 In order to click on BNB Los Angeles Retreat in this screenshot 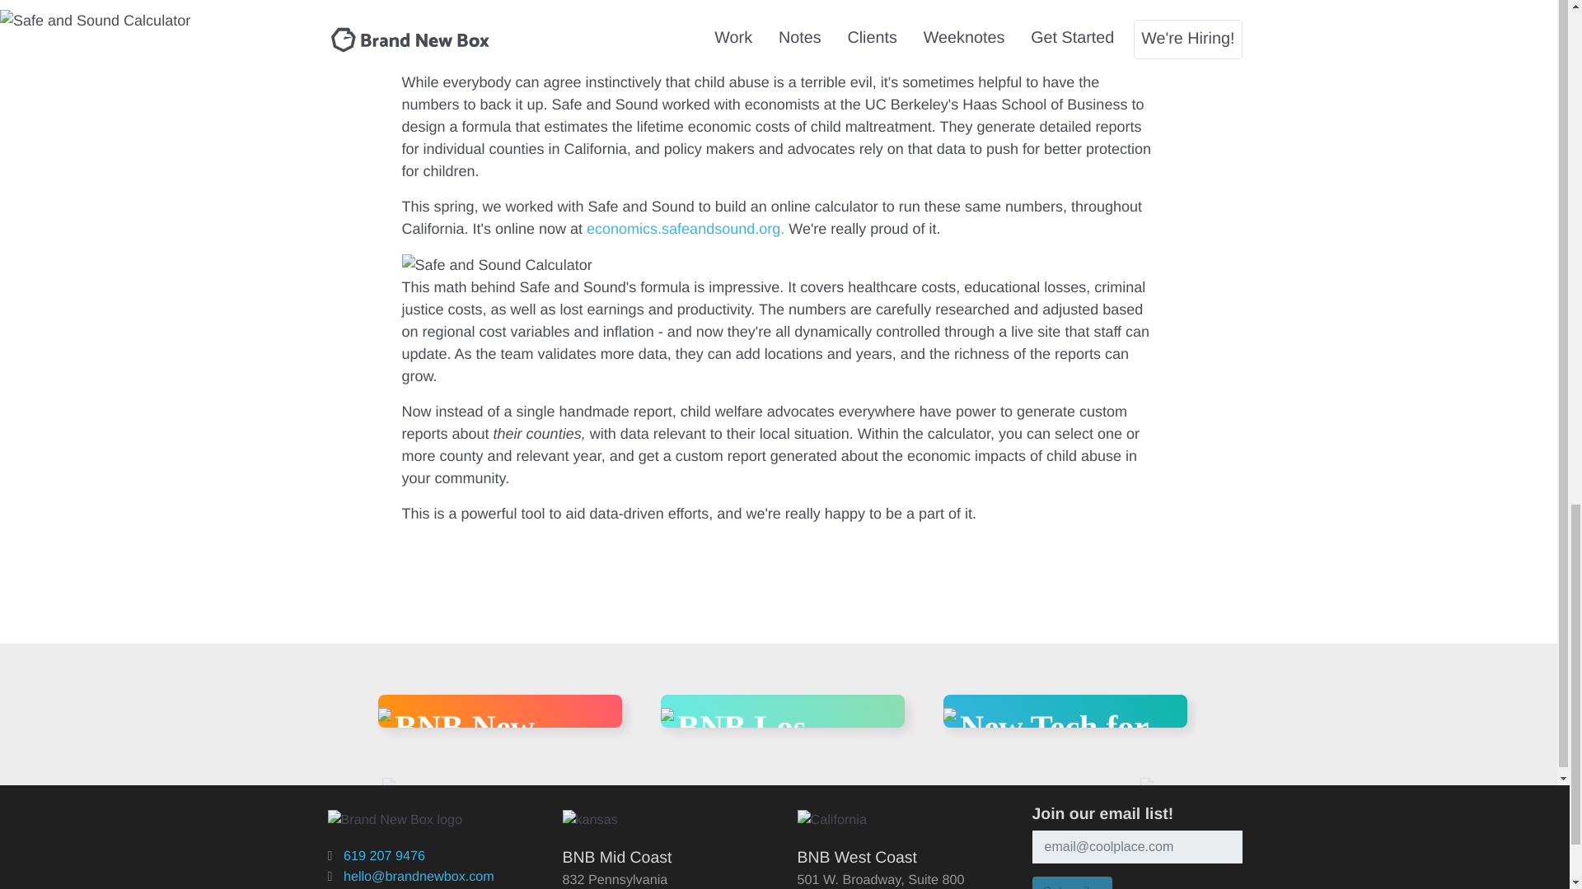, I will do `click(741, 761)`.